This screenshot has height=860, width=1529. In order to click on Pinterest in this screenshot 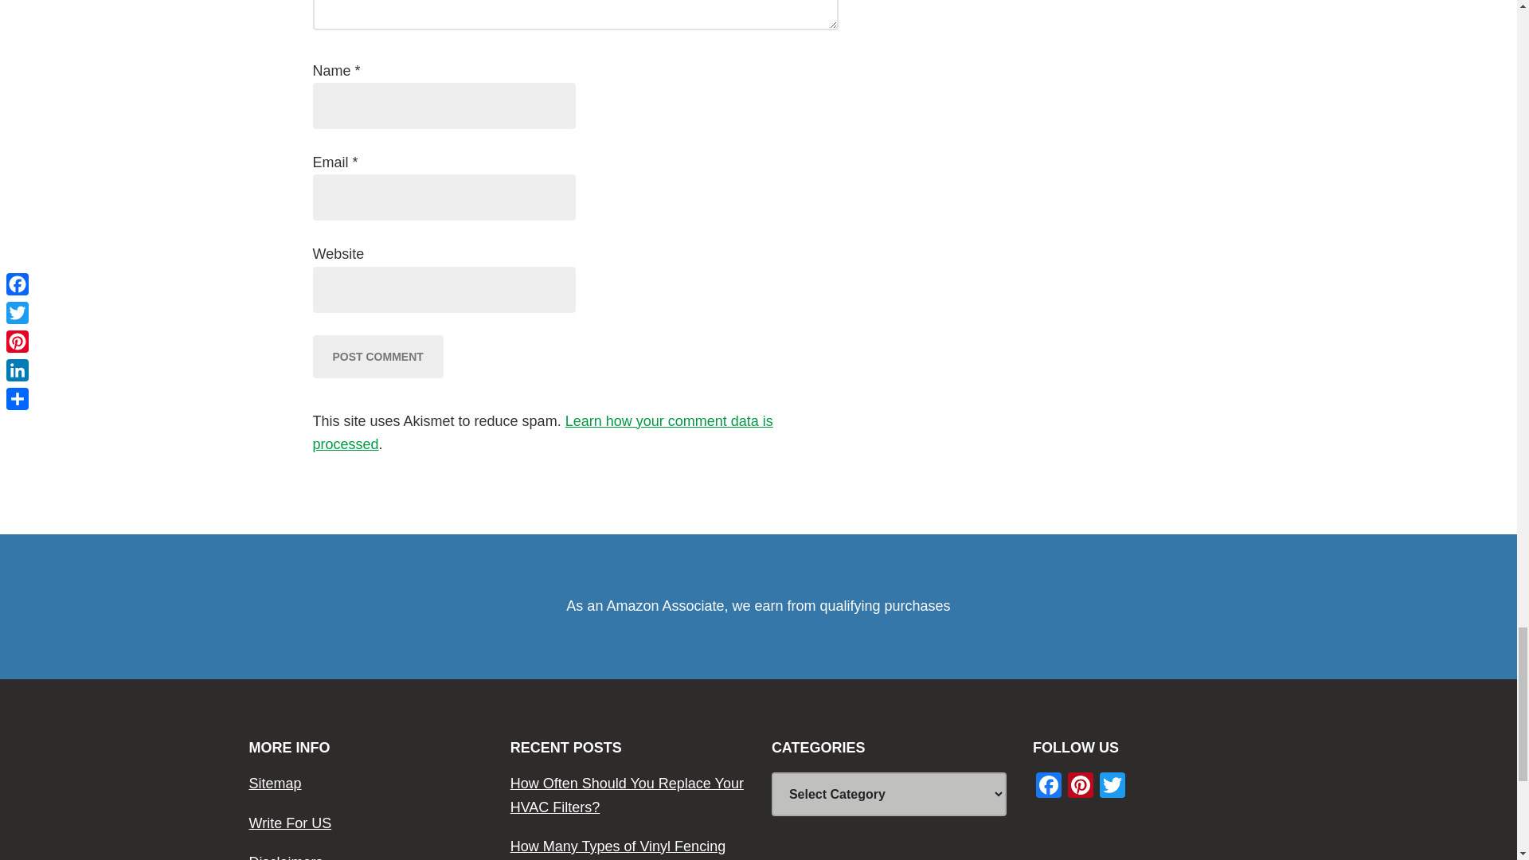, I will do `click(1080, 787)`.